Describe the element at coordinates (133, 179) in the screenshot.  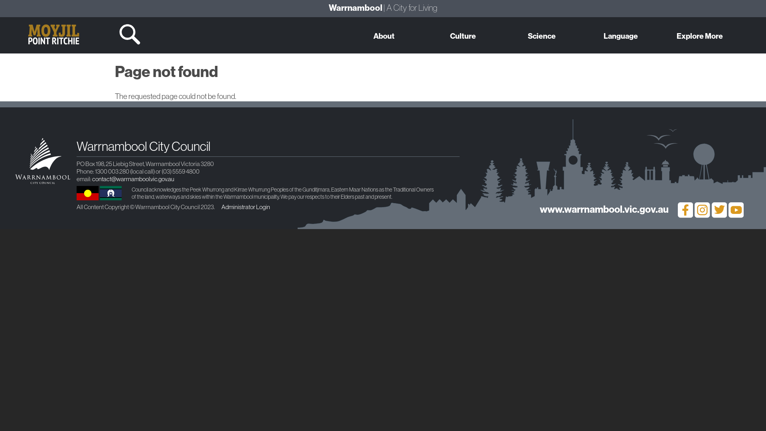
I see `contact@warrnambool.vic.gov.au` at that location.